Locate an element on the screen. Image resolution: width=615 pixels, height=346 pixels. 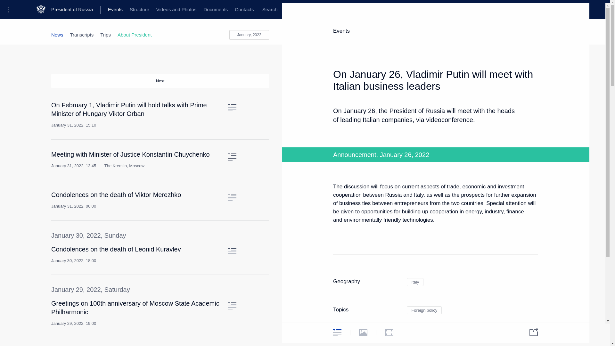
President of Russia is located at coordinates (76, 10).